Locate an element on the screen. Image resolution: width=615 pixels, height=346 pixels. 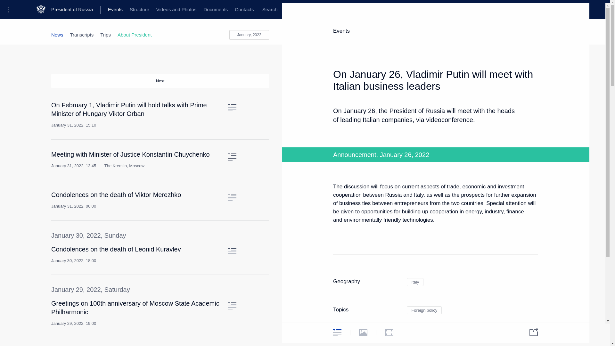
President of Russia is located at coordinates (76, 10).